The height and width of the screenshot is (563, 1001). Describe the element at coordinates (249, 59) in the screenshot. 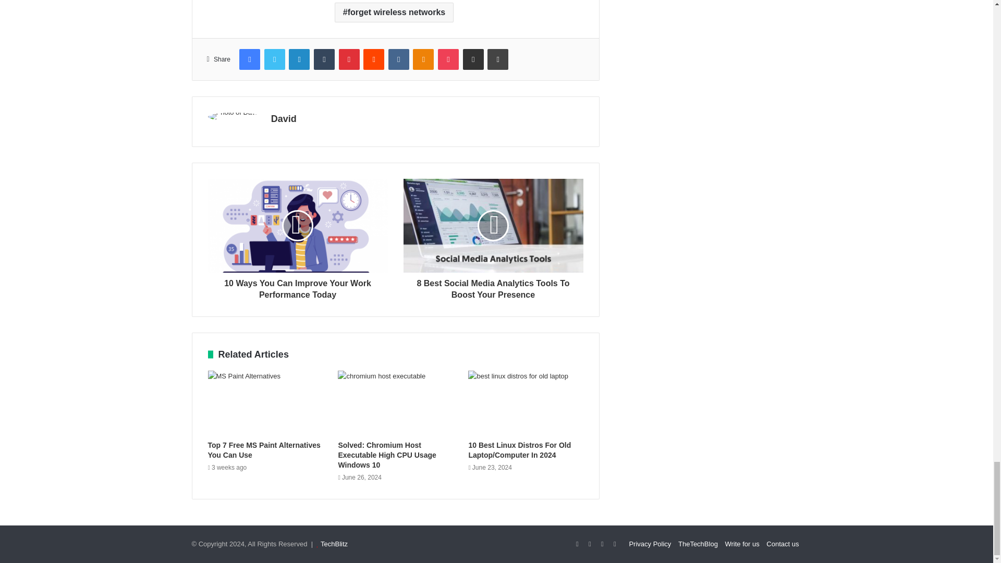

I see `Facebook` at that location.